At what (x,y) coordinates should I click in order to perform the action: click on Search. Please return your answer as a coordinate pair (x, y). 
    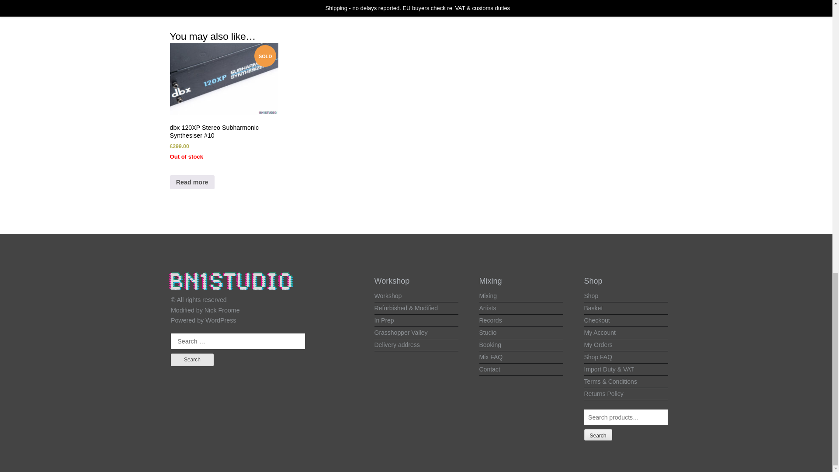
    Looking at the image, I should click on (192, 360).